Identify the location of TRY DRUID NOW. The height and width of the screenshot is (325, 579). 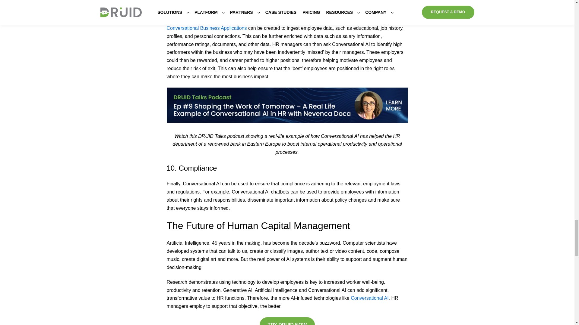
(287, 321).